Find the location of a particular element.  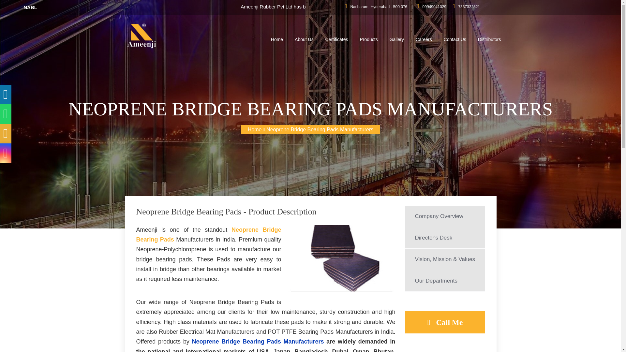

Welcome to Ameenji Rubber Pvt. Ltd. is located at coordinates (141, 36).